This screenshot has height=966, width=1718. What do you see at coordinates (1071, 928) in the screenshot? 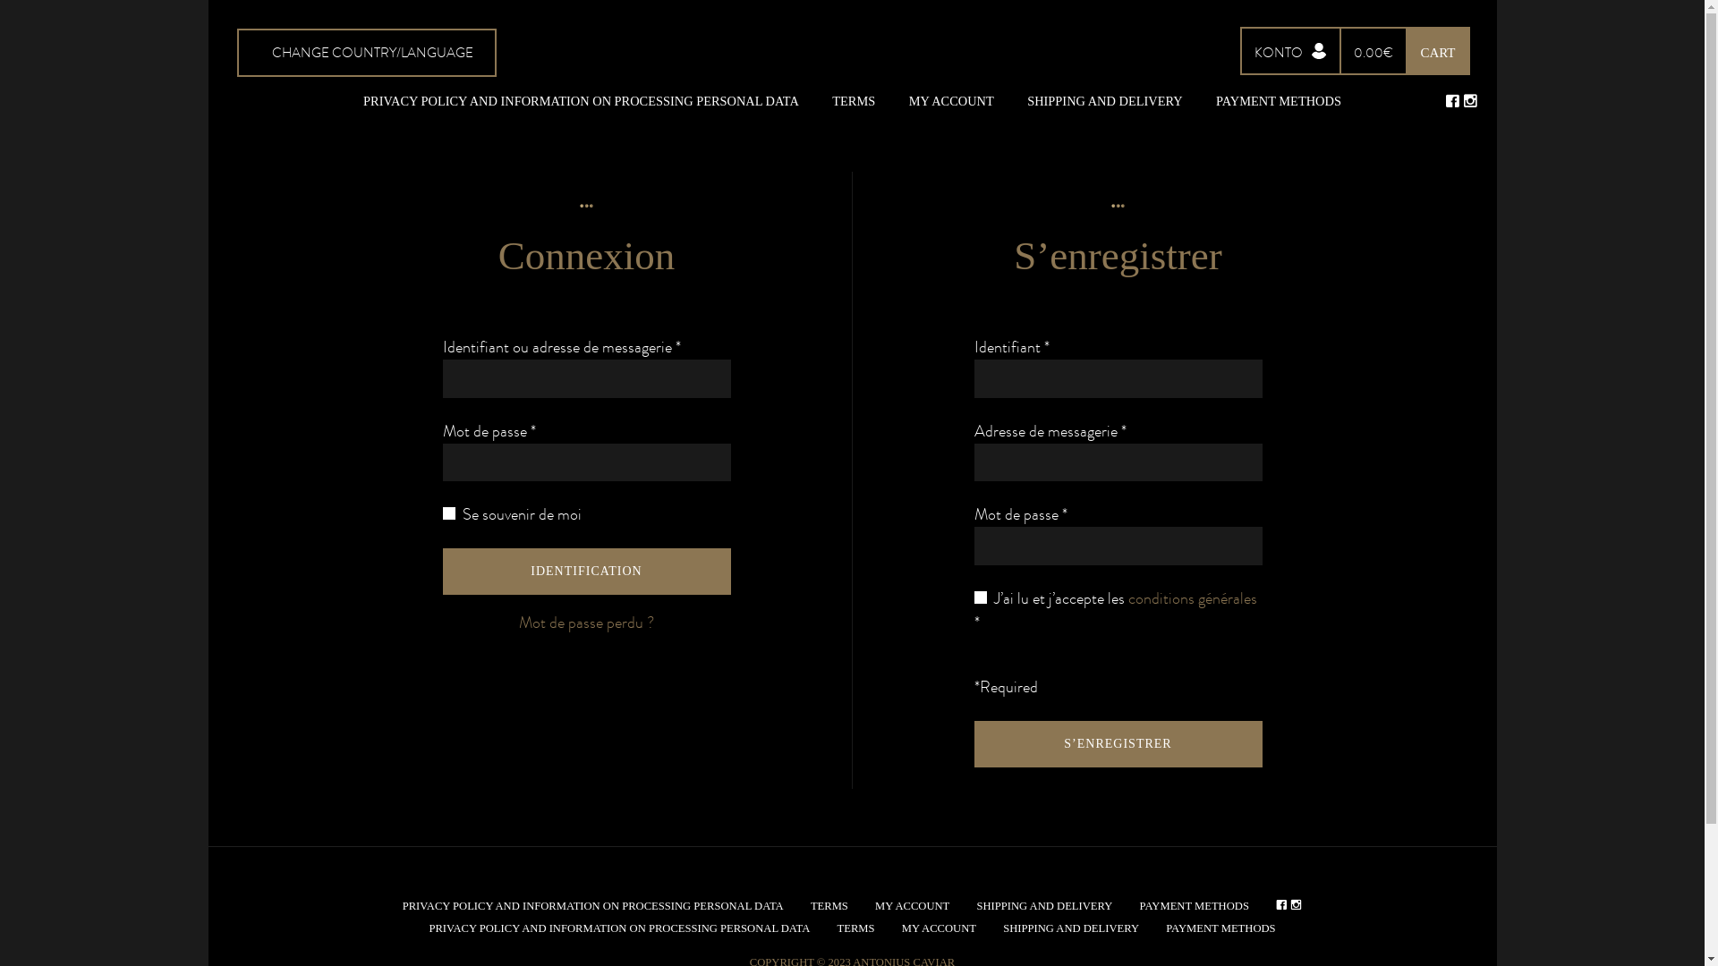
I see `SHIPPING AND DELIVERY` at bounding box center [1071, 928].